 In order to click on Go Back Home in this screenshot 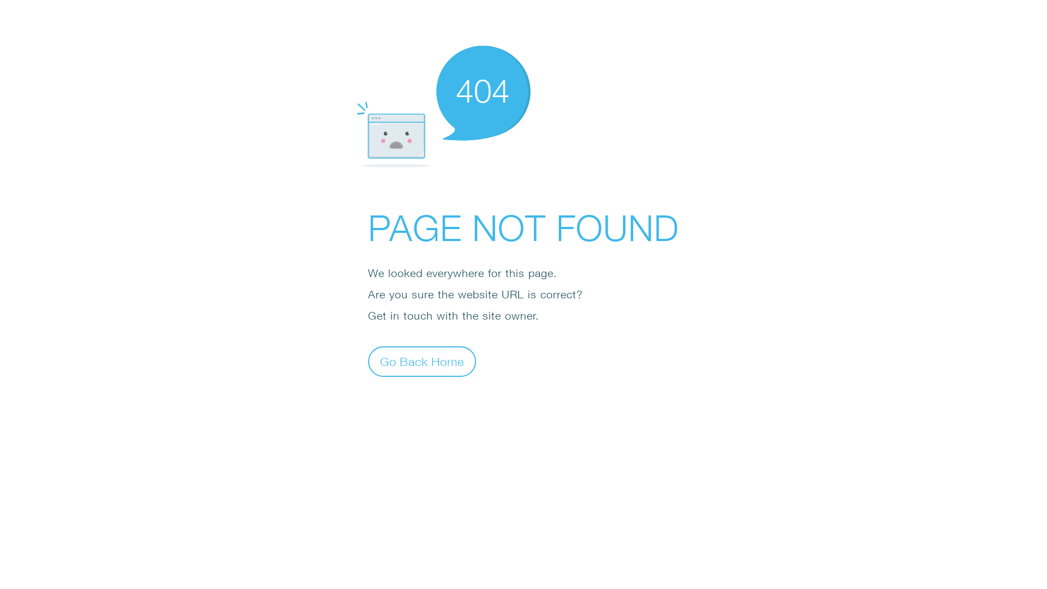, I will do `click(422, 361)`.